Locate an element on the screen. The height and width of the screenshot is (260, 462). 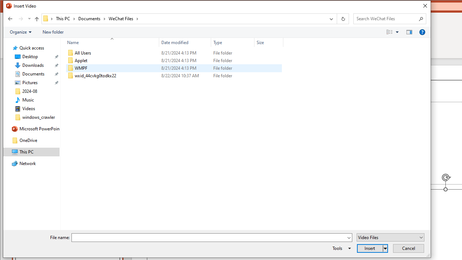
wxid_44cvkg0todkx22 is located at coordinates (174, 76).